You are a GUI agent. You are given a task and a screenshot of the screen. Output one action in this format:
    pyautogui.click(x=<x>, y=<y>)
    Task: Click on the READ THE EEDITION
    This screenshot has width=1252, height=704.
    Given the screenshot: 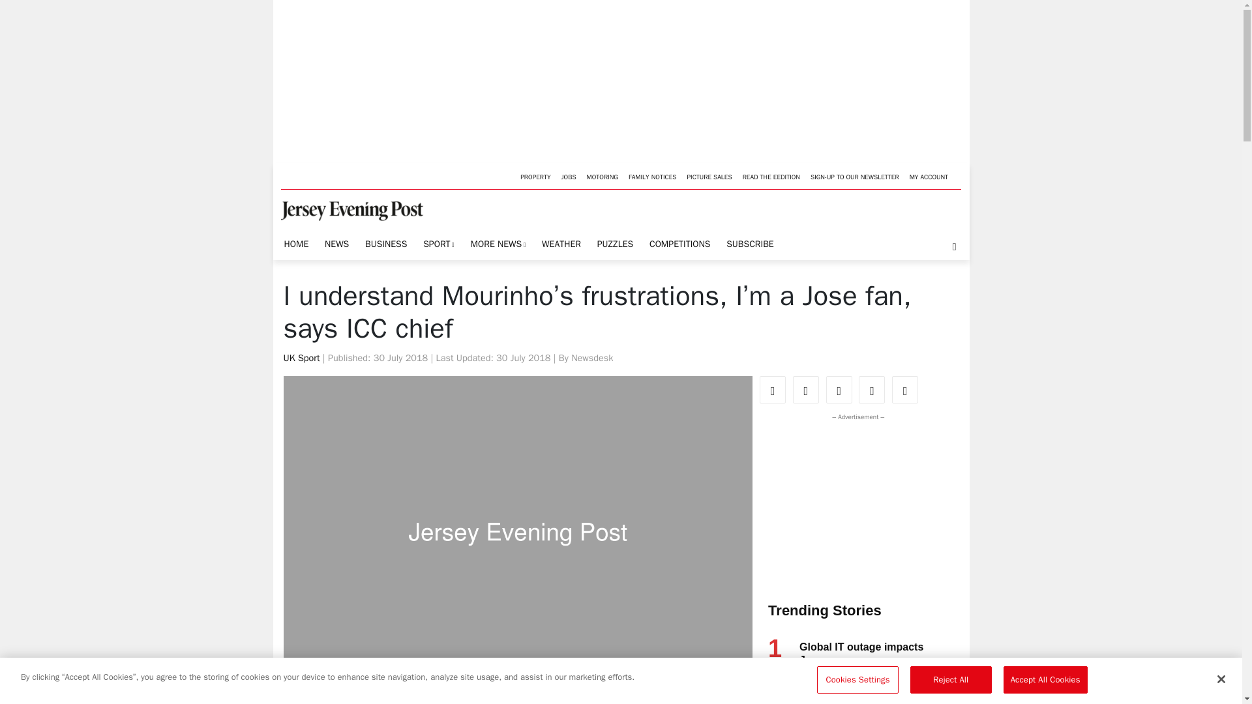 What is the action you would take?
    pyautogui.click(x=771, y=176)
    